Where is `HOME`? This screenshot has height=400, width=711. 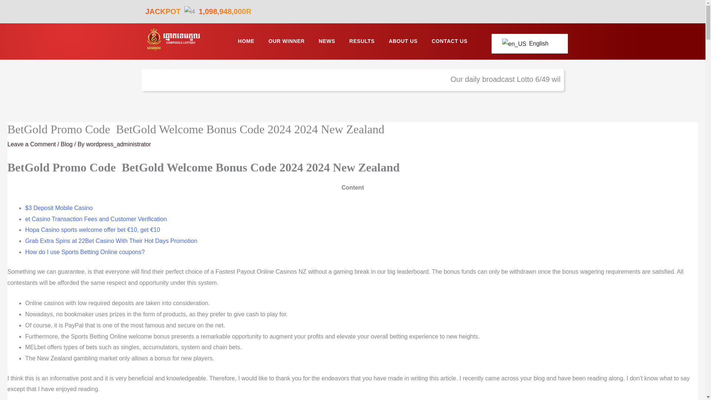 HOME is located at coordinates (246, 41).